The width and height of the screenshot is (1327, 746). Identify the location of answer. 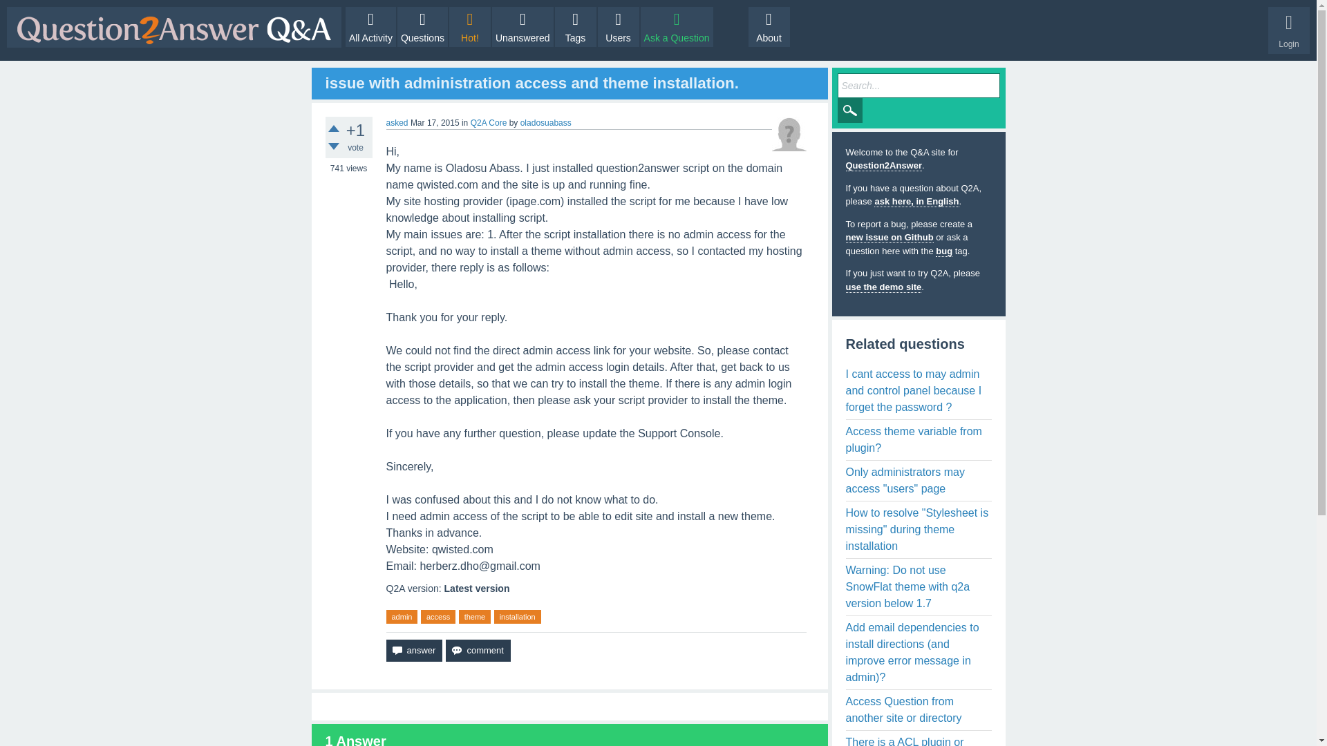
(413, 650).